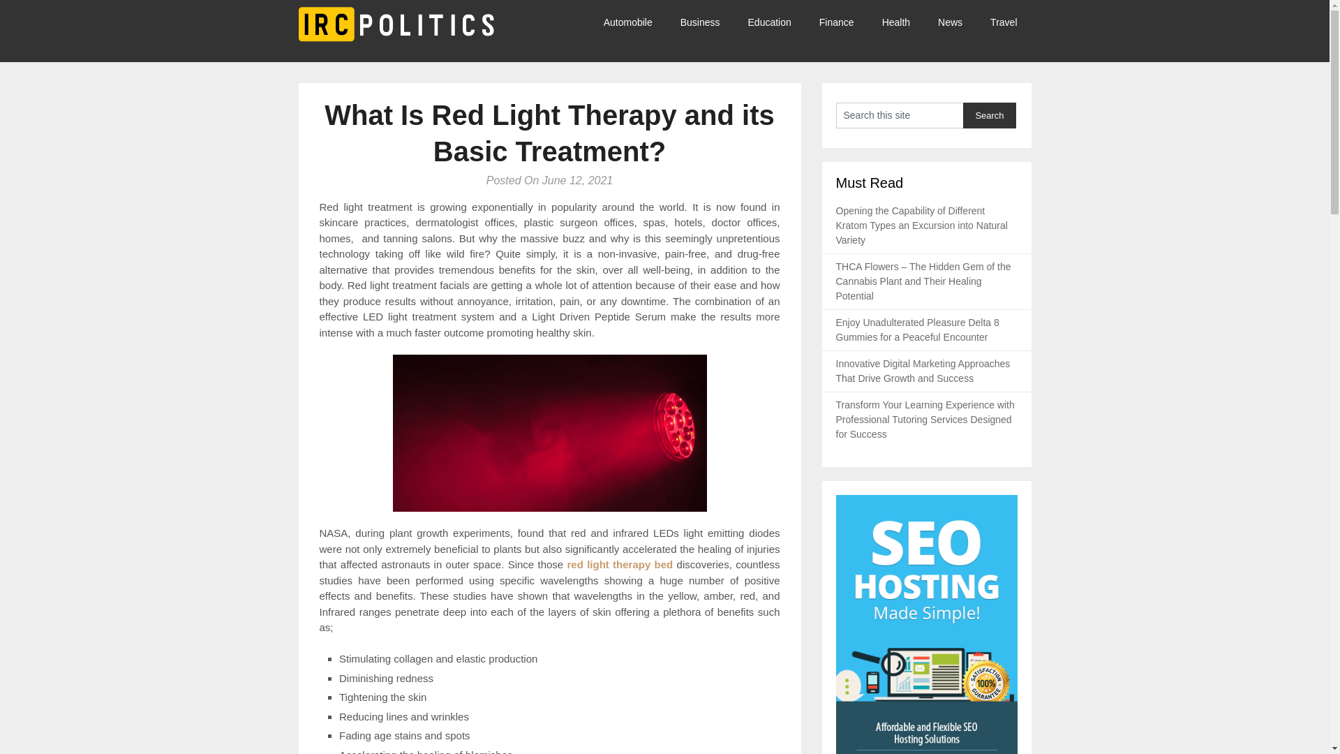 The height and width of the screenshot is (754, 1340). I want to click on Search, so click(990, 114).